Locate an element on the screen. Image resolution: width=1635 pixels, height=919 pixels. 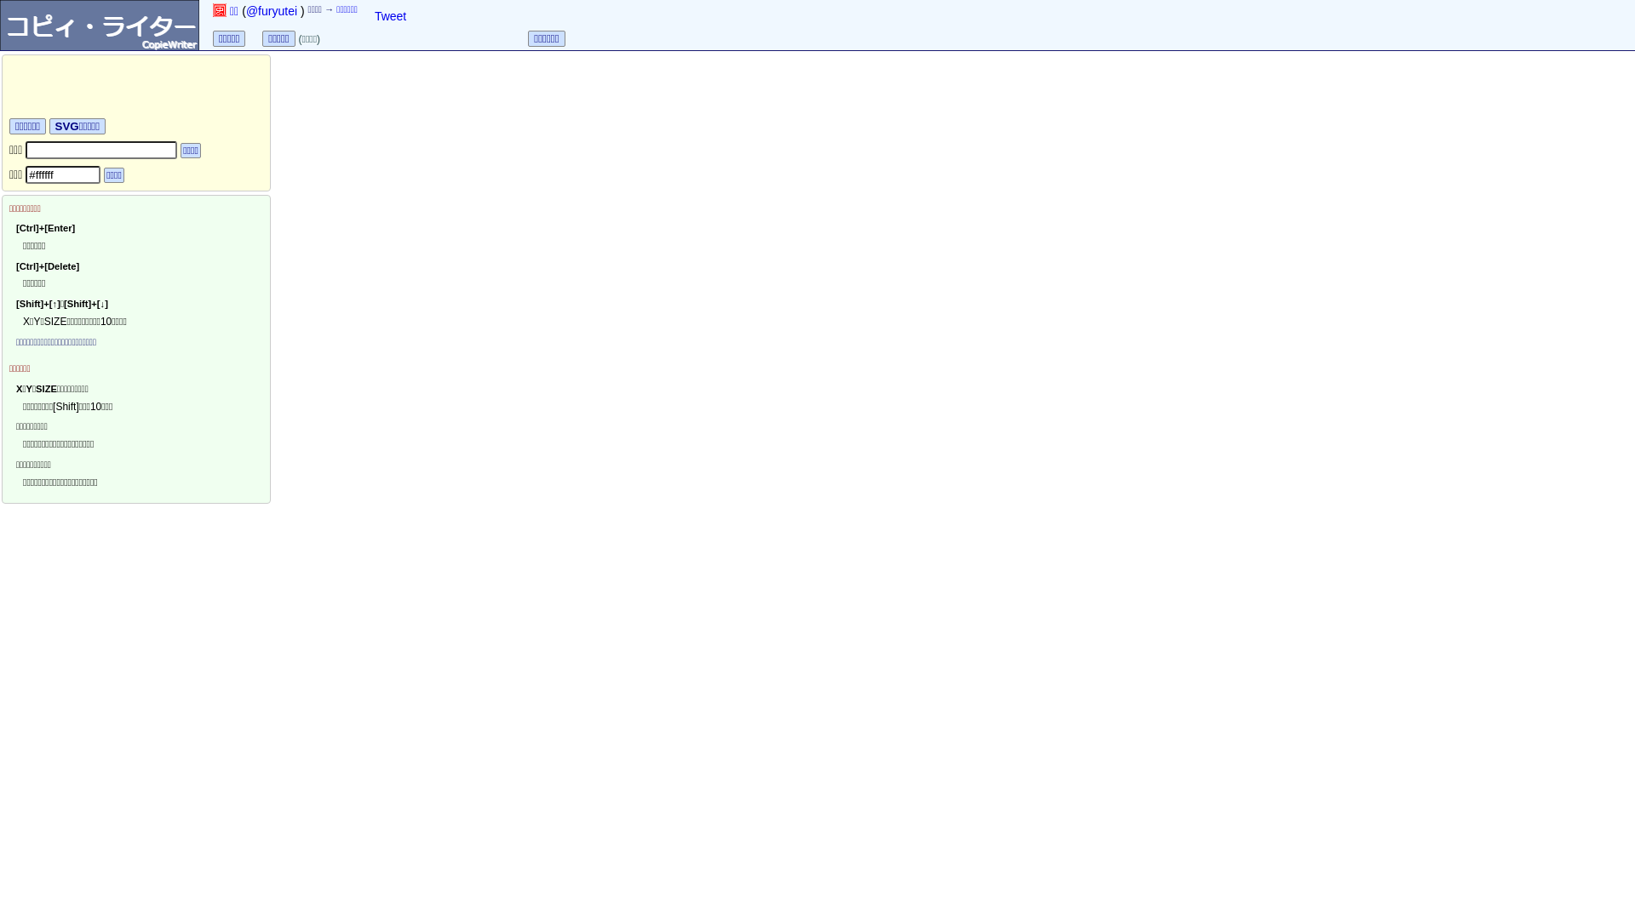
@furyutei is located at coordinates (272, 11).